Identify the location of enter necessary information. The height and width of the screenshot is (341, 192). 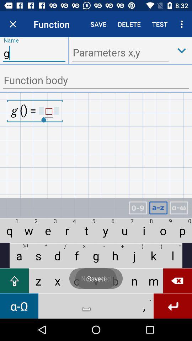
(96, 81).